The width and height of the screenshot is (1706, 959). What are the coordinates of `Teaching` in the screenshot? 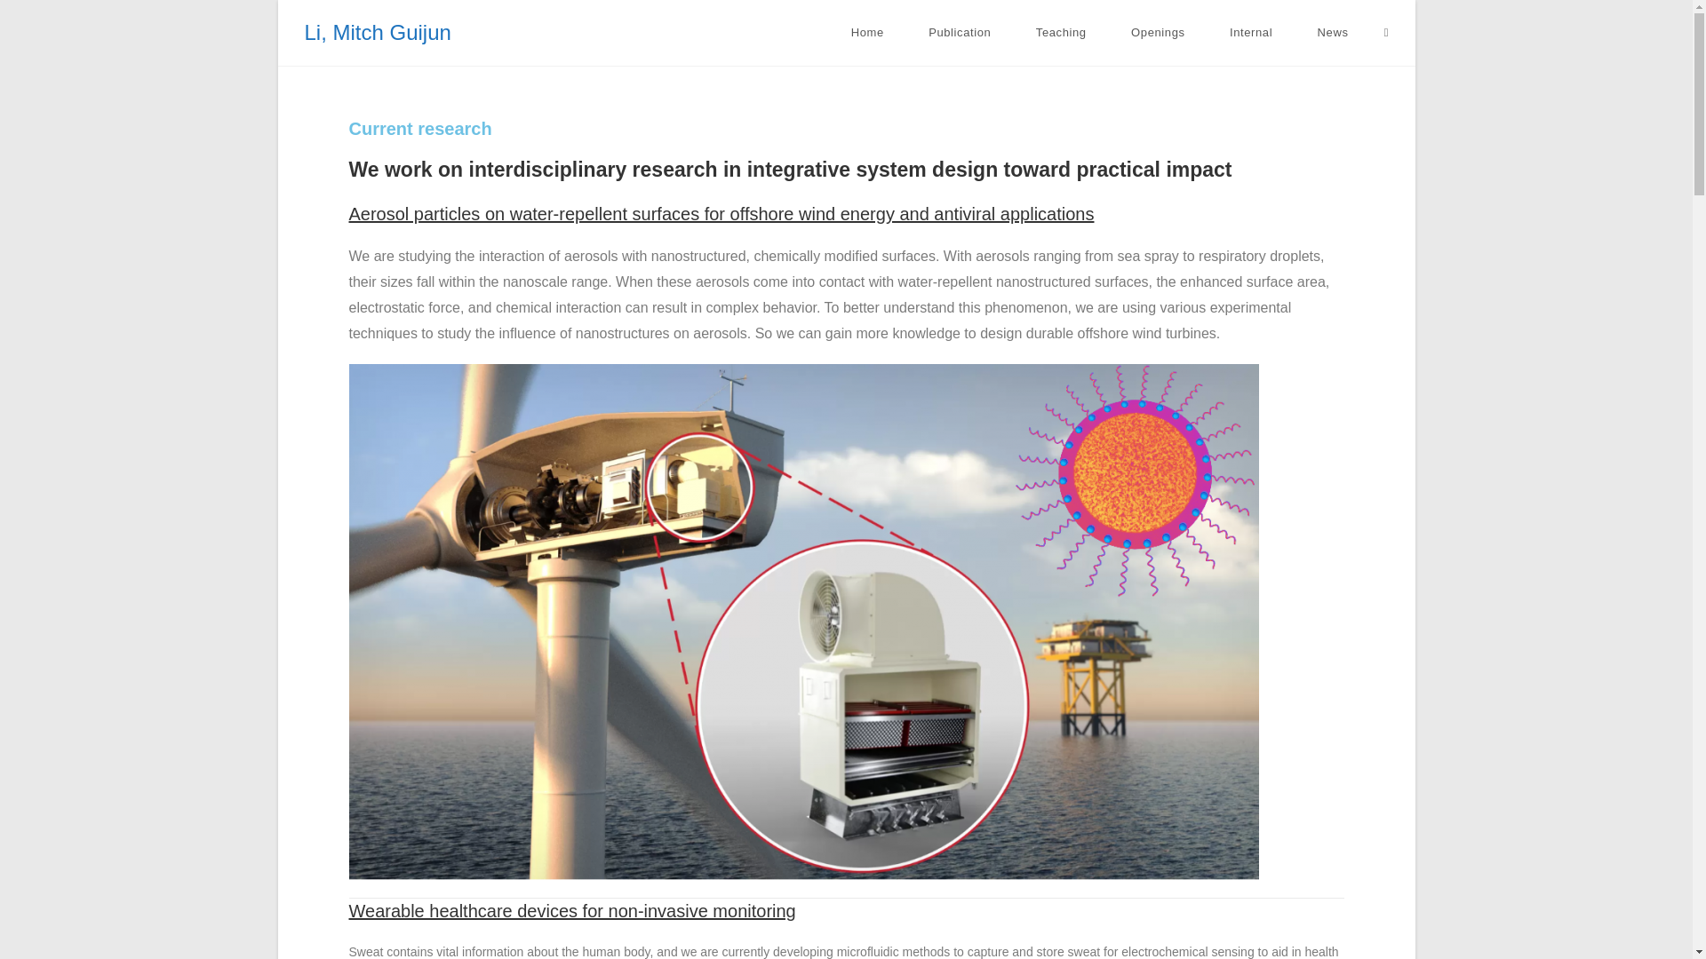 It's located at (1061, 33).